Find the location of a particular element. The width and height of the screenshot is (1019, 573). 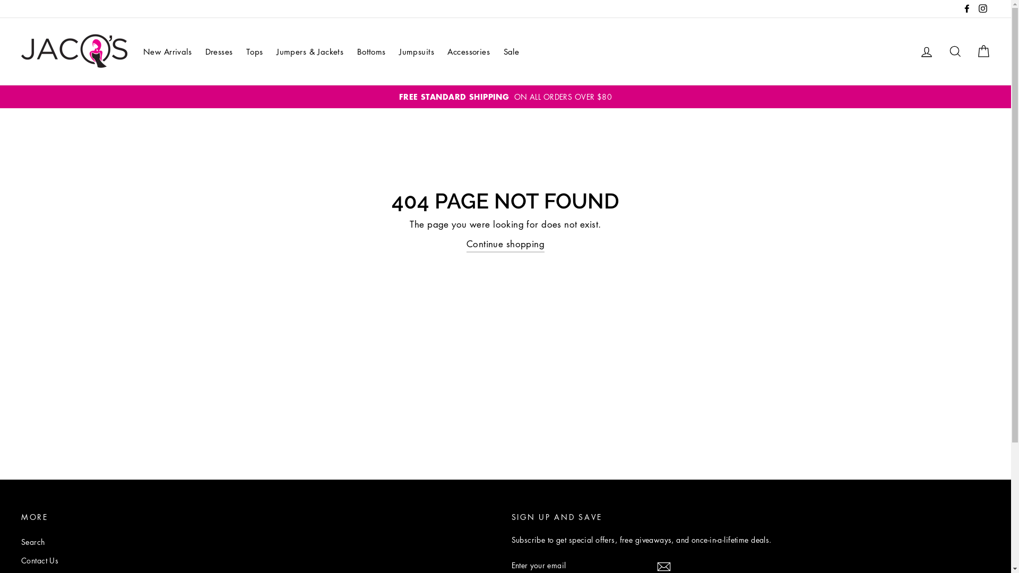

Jumpers & Jackets is located at coordinates (310, 51).